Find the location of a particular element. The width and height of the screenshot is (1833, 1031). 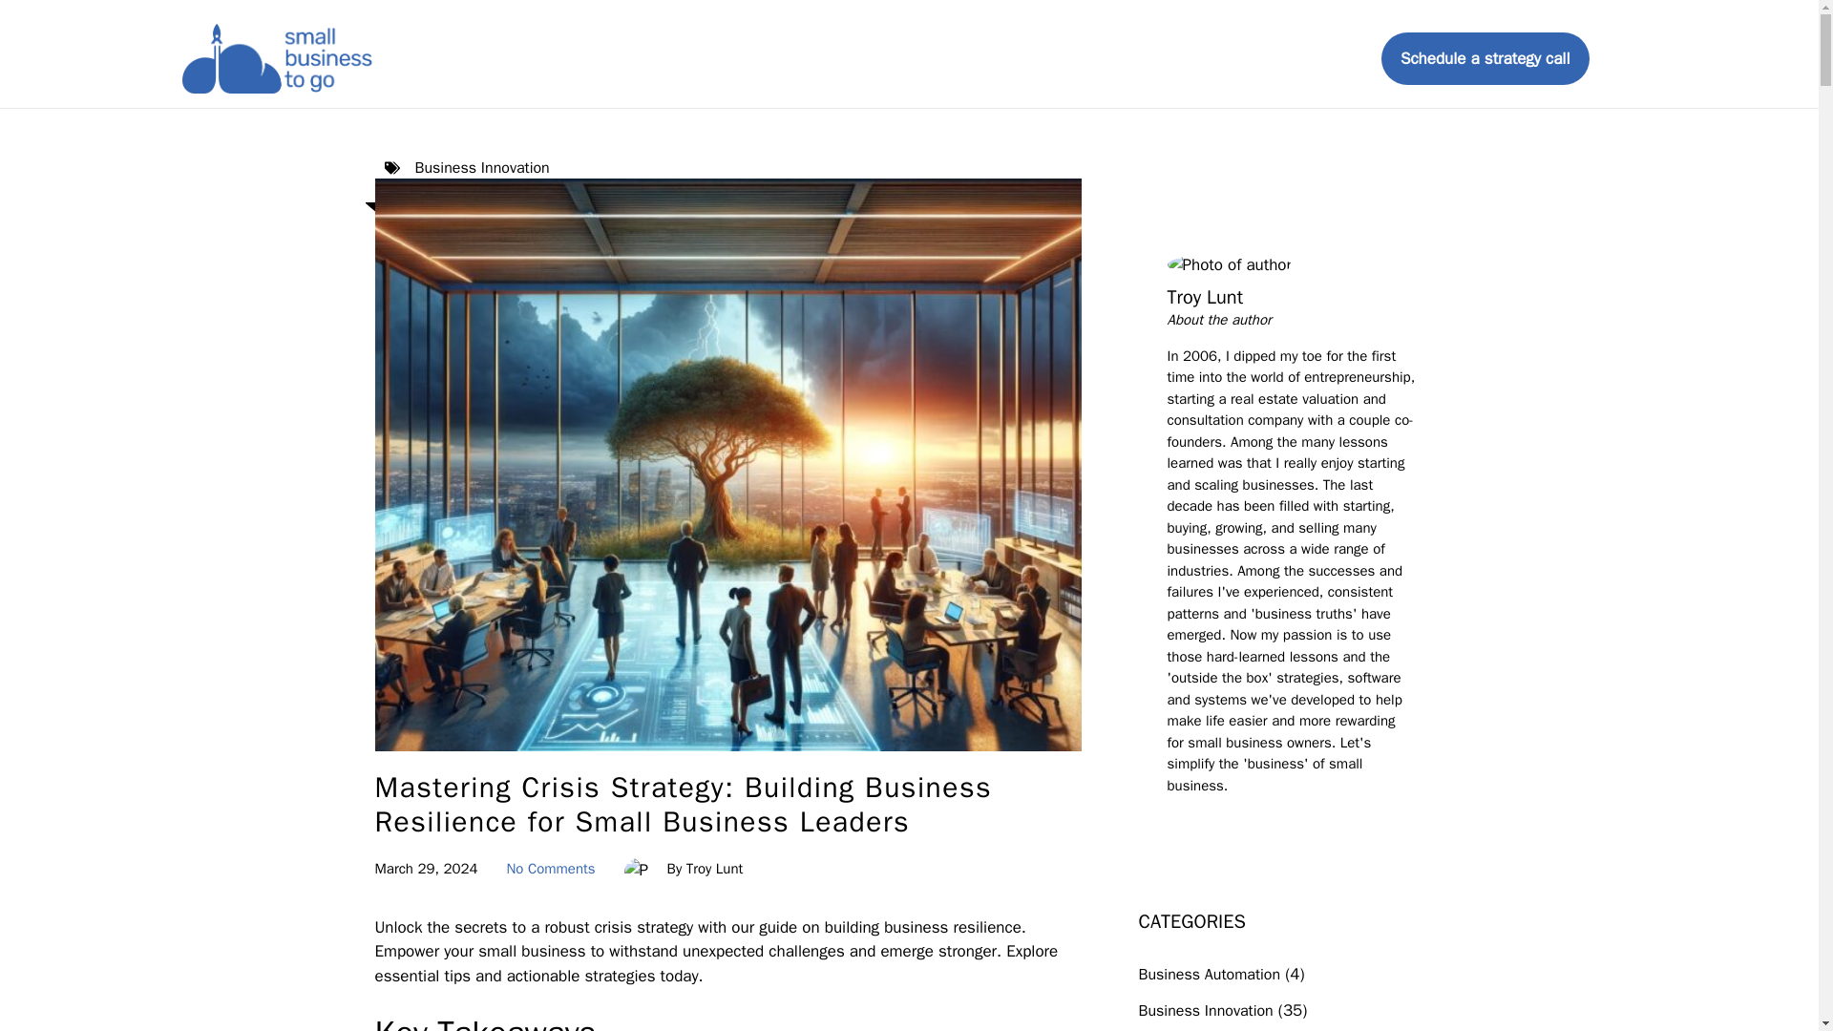

Schedule a strategy call is located at coordinates (1485, 58).